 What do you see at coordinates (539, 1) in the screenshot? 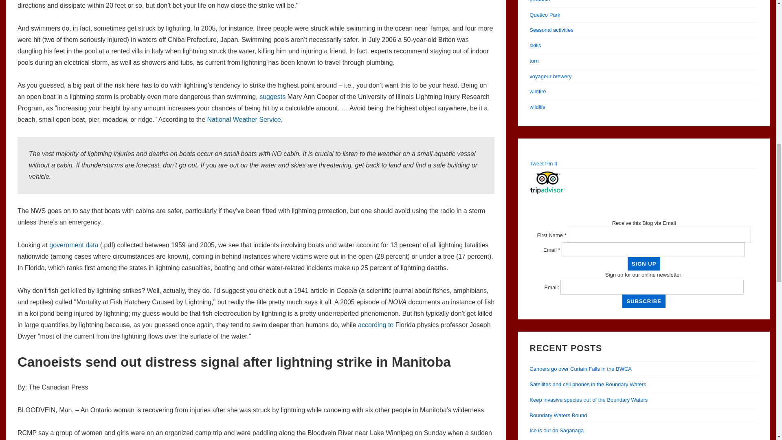
I see `products` at bounding box center [539, 1].